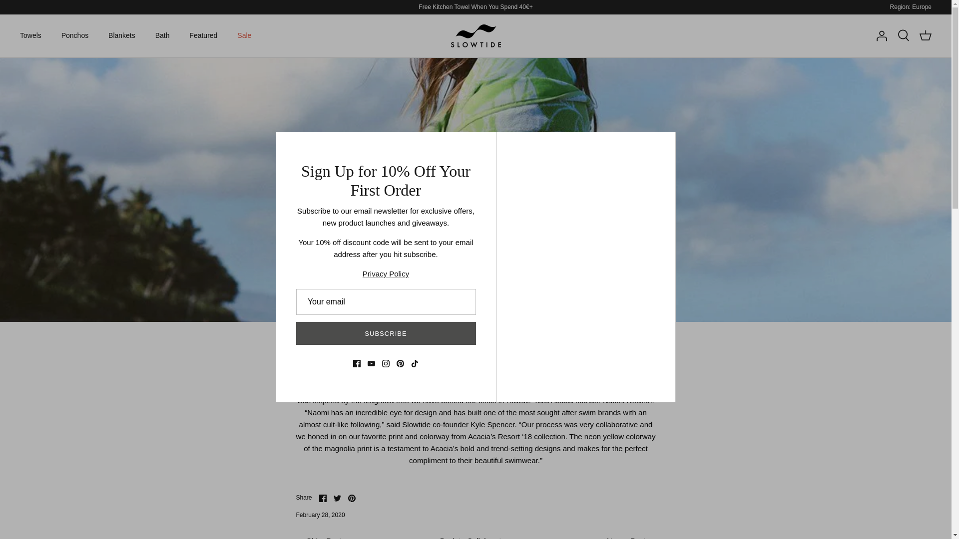  What do you see at coordinates (323, 498) in the screenshot?
I see `Facebook` at bounding box center [323, 498].